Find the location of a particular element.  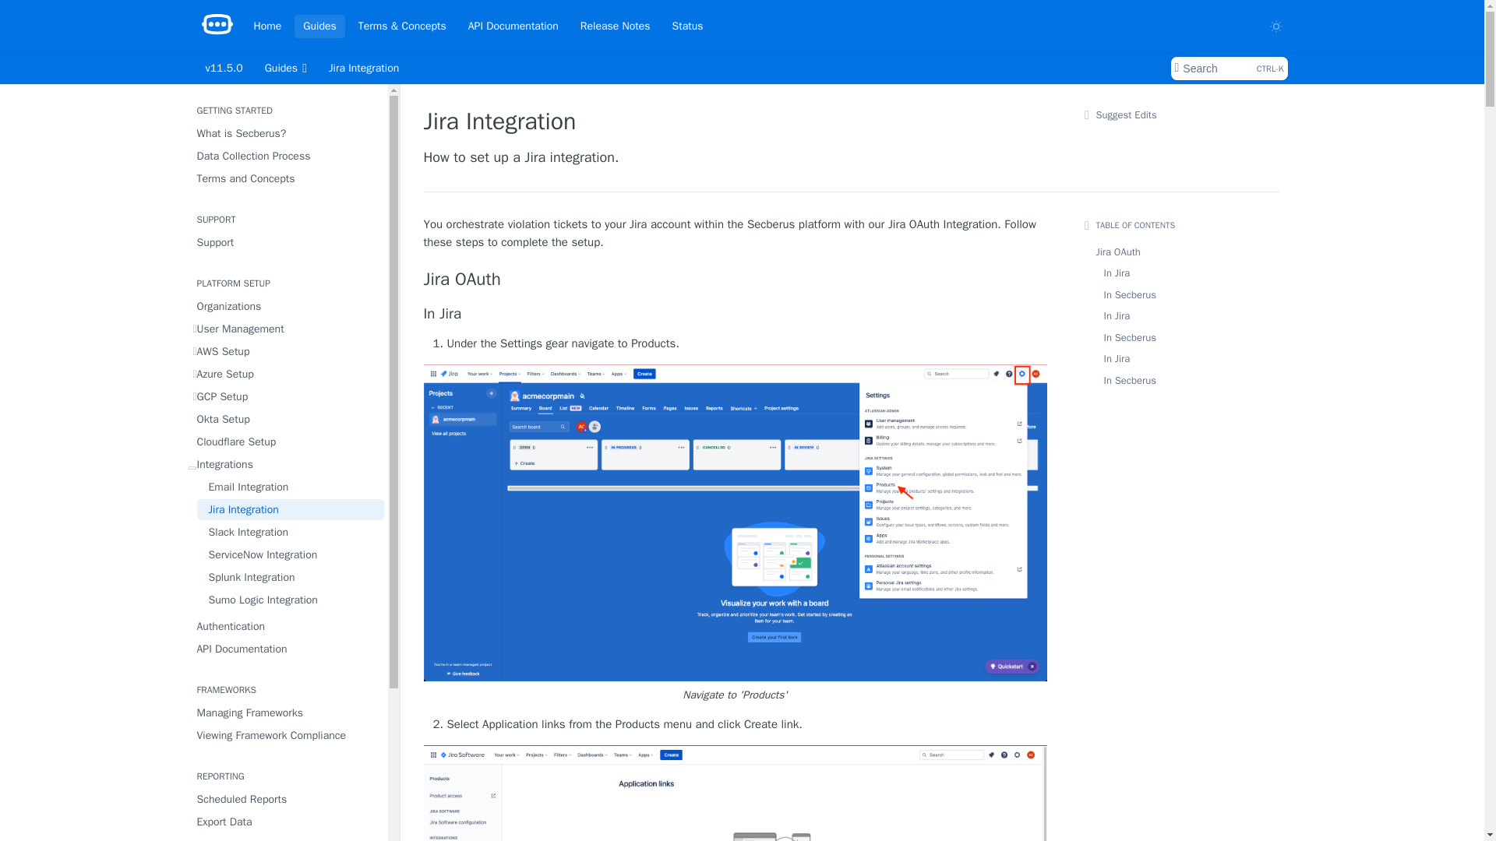

API Documentation is located at coordinates (513, 25).